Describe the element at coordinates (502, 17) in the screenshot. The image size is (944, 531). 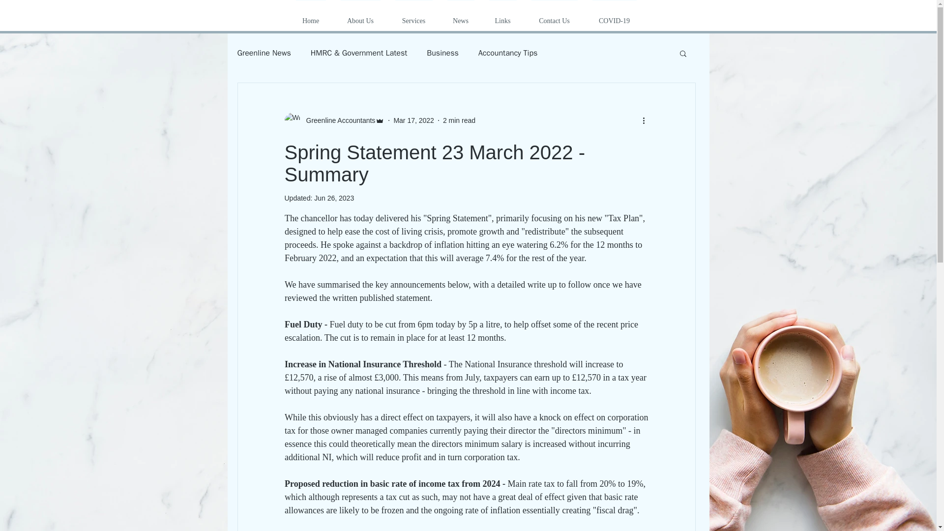
I see `Links` at that location.